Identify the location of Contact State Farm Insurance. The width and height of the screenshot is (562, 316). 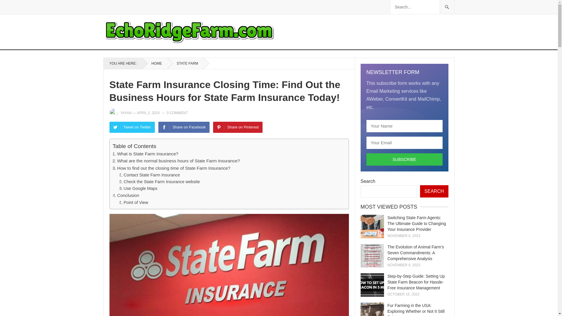
(149, 175).